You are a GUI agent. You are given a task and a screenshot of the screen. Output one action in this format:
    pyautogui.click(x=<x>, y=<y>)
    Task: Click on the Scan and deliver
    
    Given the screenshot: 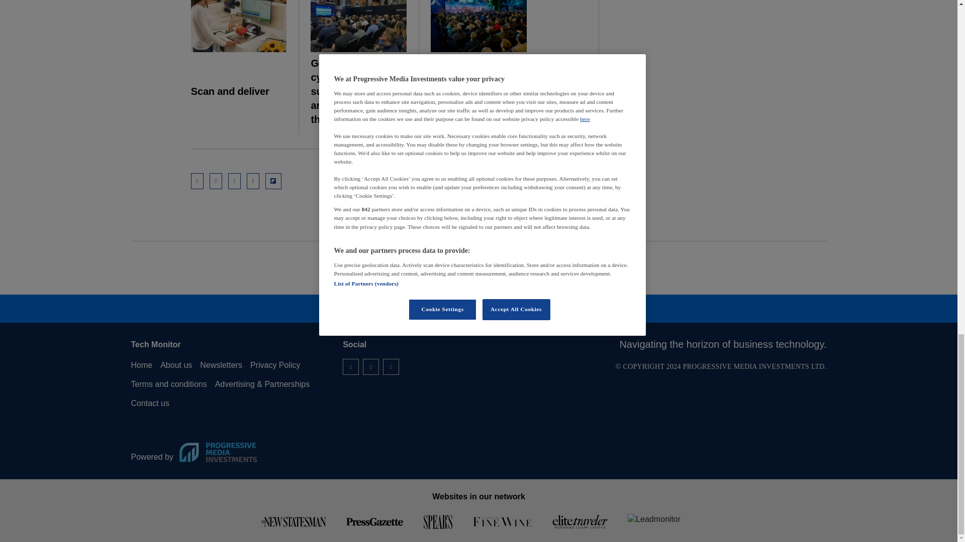 What is the action you would take?
    pyautogui.click(x=239, y=26)
    